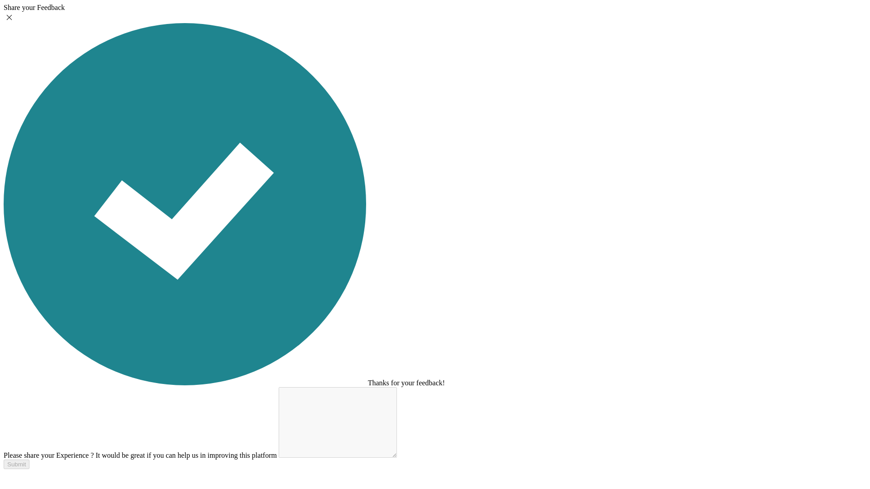 The image size is (870, 489). Describe the element at coordinates (16, 464) in the screenshot. I see `Submit` at that location.